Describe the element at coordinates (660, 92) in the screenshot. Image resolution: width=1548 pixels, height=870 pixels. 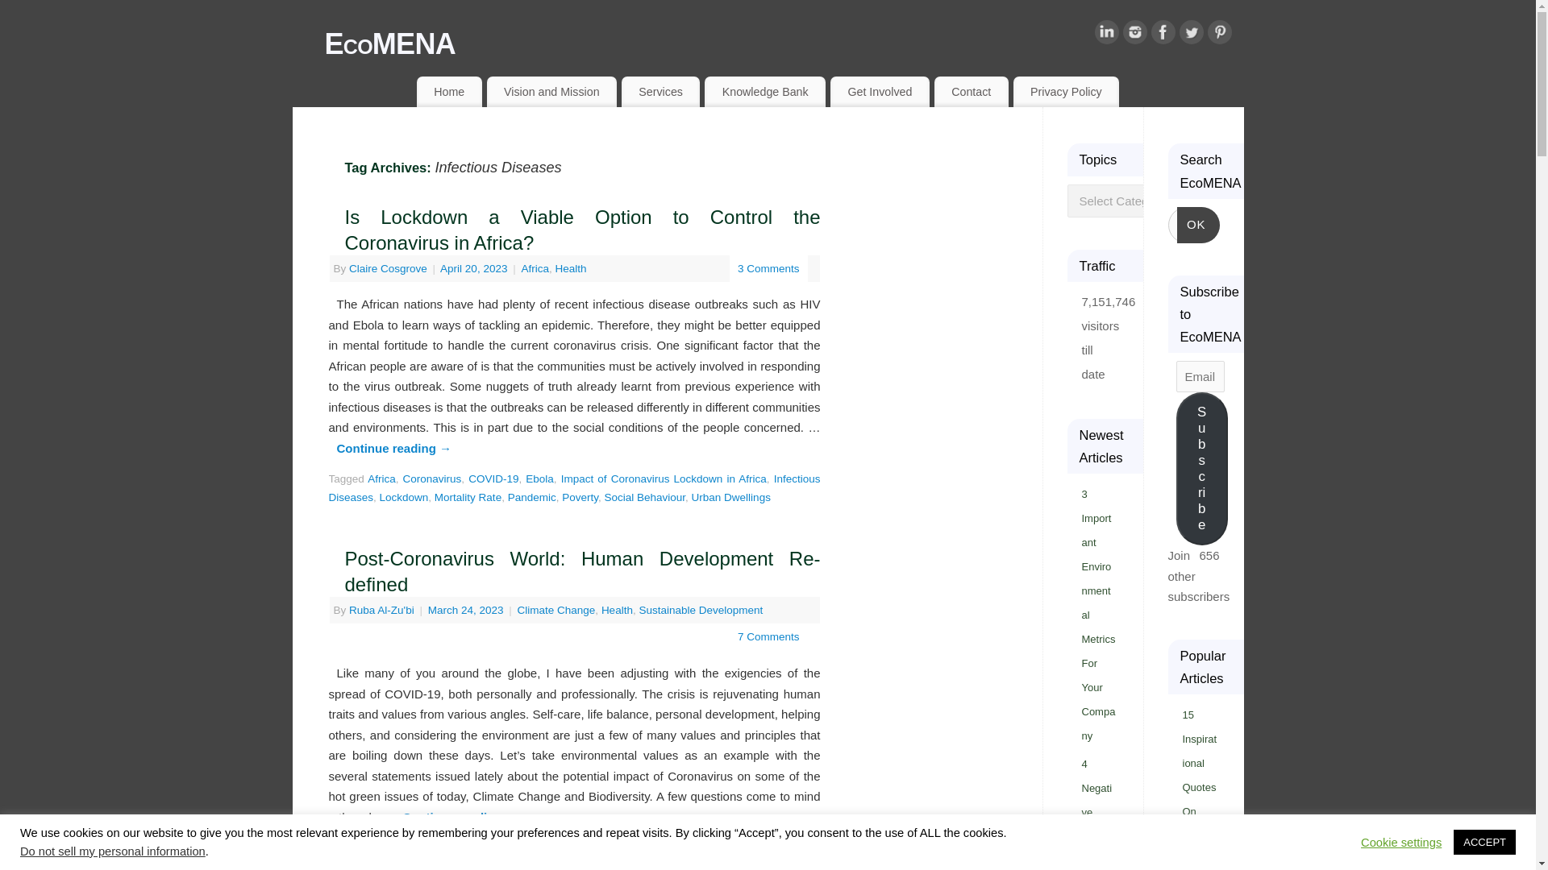
I see `Services` at that location.